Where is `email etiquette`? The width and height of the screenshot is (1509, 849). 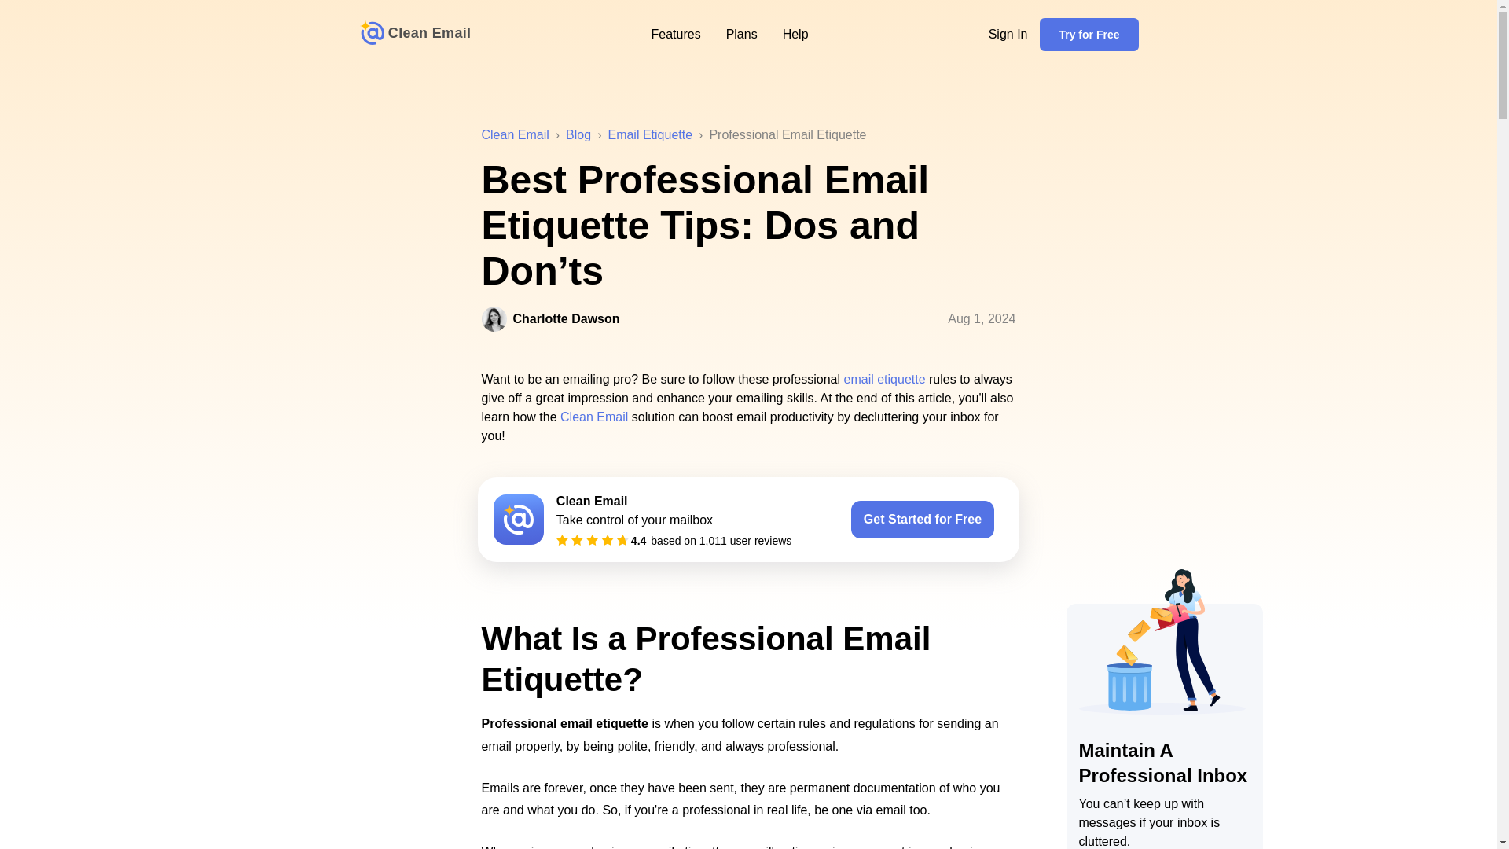 email etiquette is located at coordinates (885, 379).